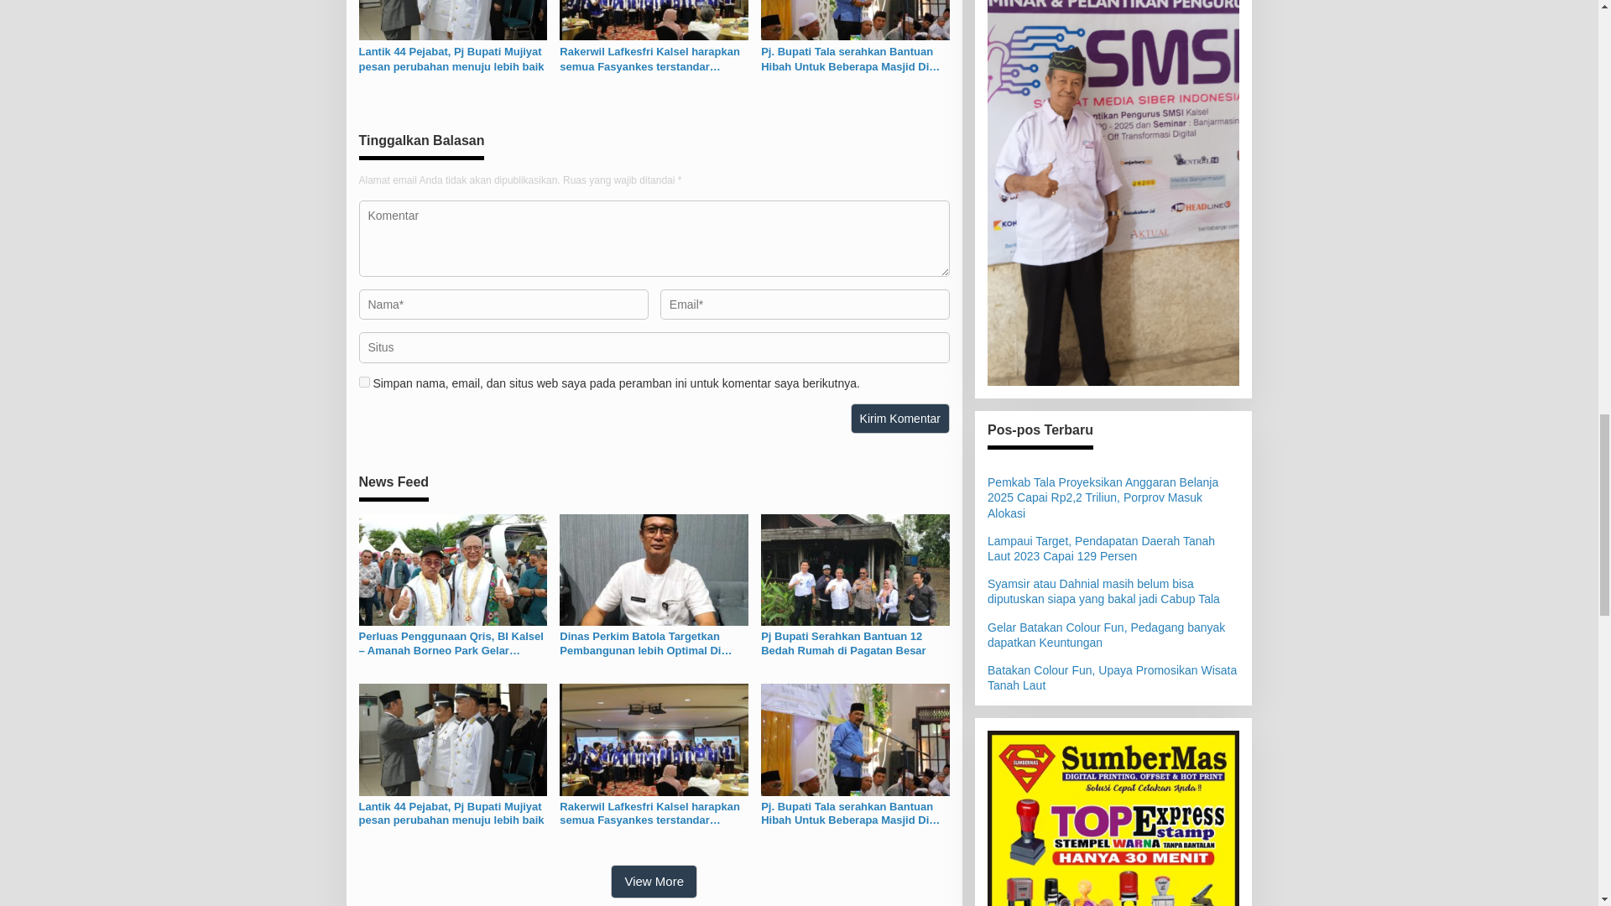 This screenshot has height=906, width=1611. Describe the element at coordinates (899, 418) in the screenshot. I see `Kirim Komentar` at that location.